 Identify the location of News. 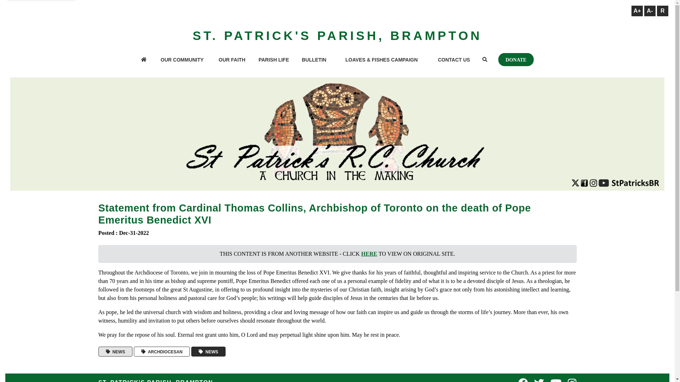
(115, 352).